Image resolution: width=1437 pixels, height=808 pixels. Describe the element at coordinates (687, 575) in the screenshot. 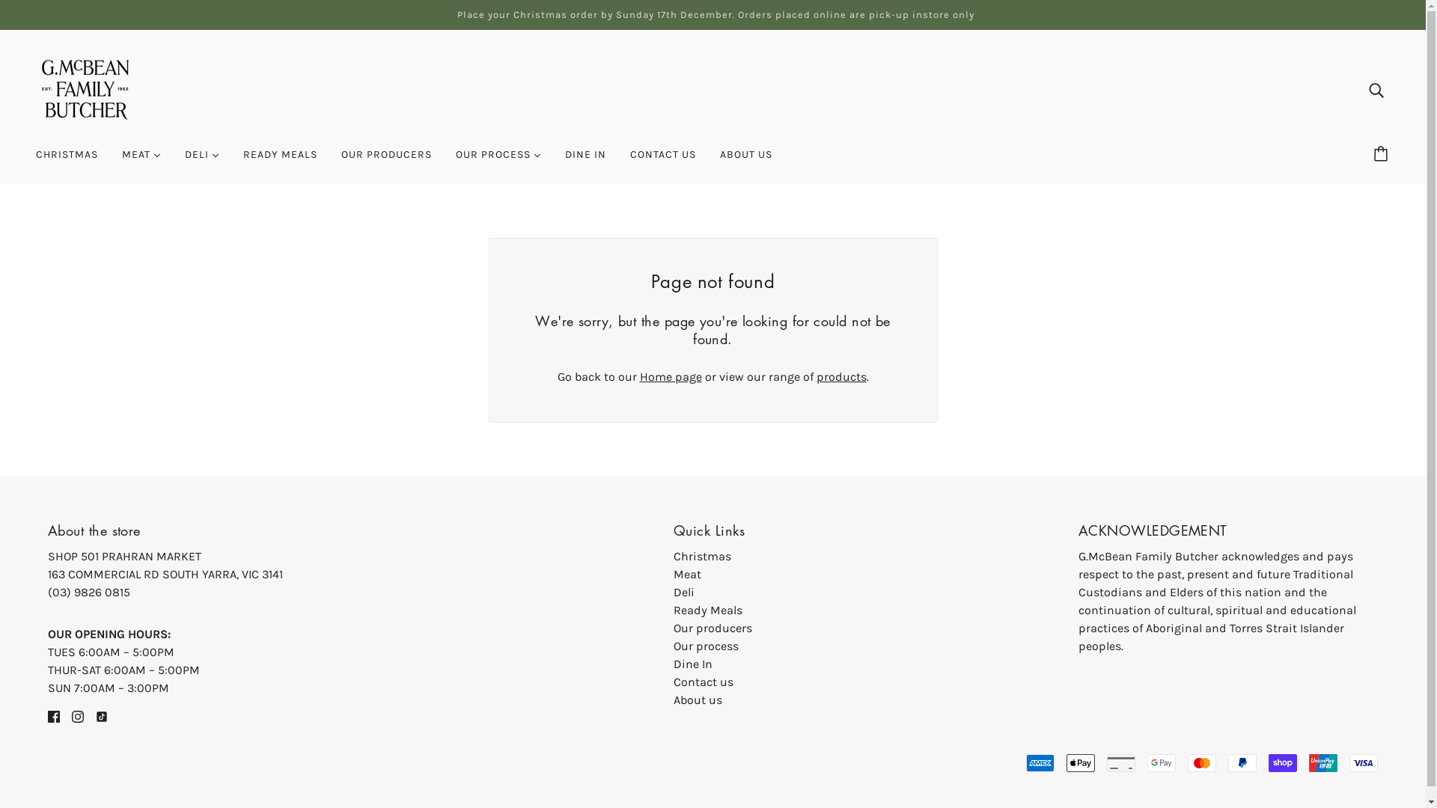

I see `Meat` at that location.